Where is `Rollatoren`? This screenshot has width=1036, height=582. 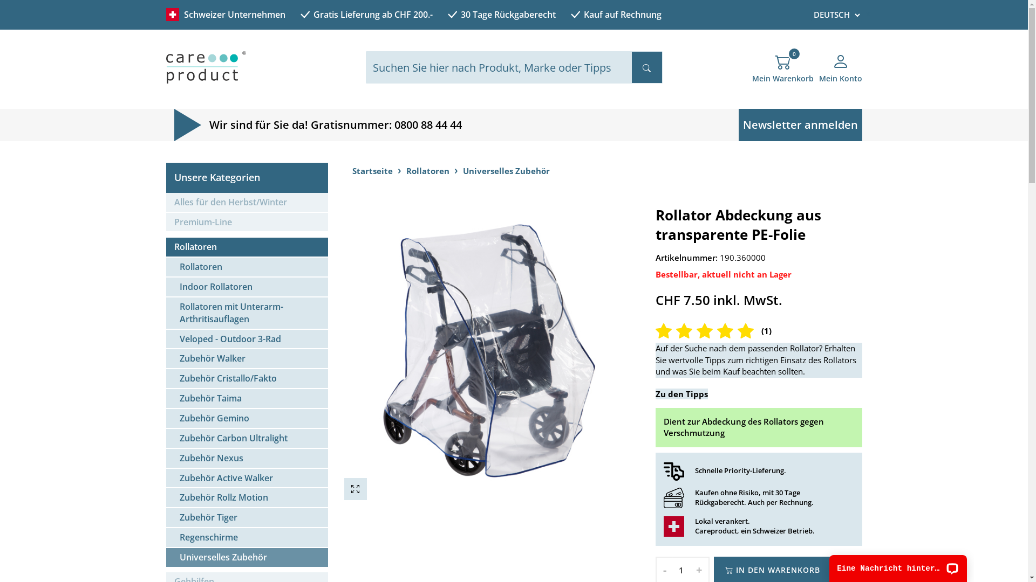
Rollatoren is located at coordinates (427, 171).